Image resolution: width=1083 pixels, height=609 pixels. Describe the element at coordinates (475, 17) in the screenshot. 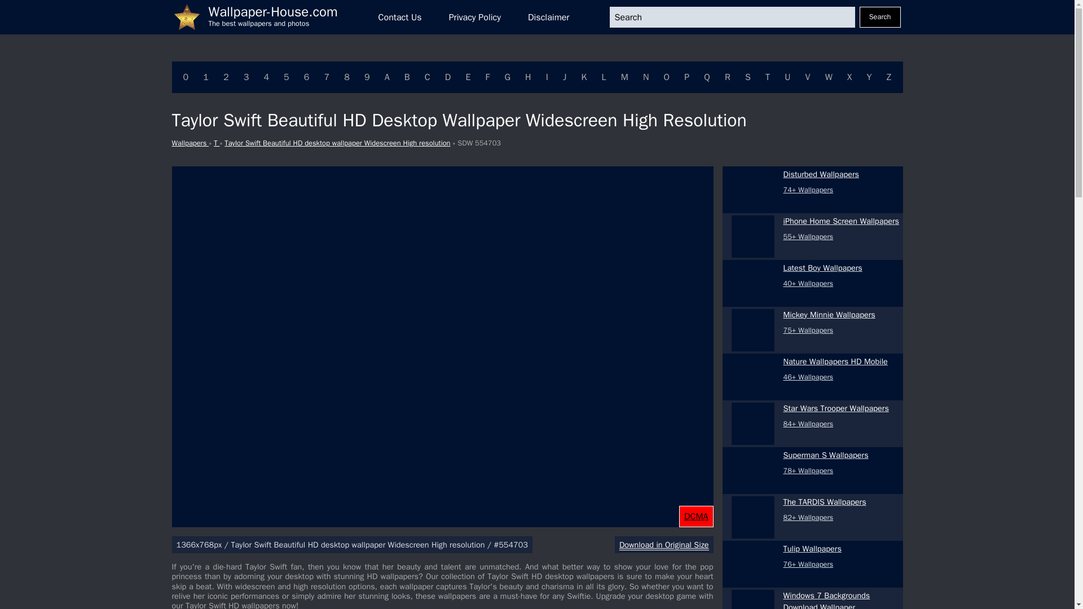

I see `Privacy Policy` at that location.